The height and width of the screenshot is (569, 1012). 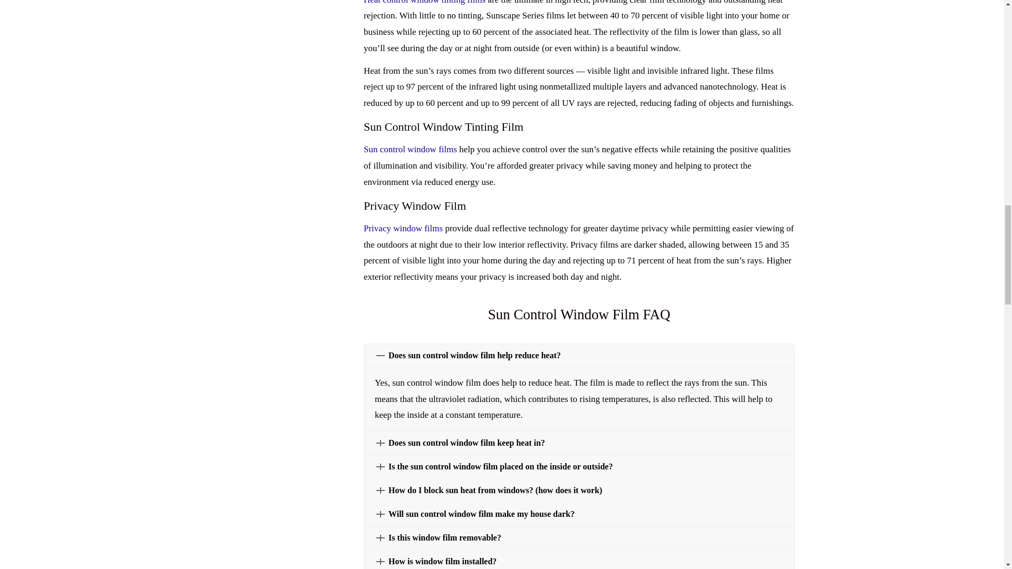 I want to click on Heat control window tinting films, so click(x=424, y=2).